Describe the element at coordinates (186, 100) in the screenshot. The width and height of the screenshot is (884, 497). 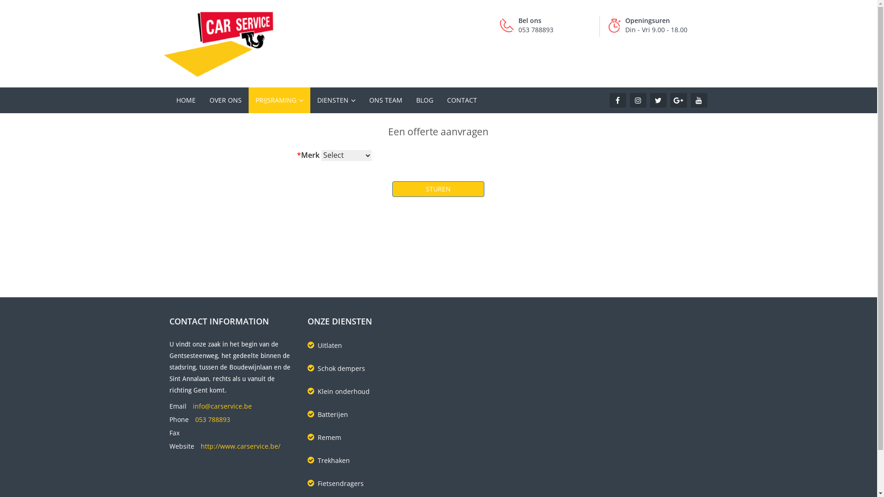
I see `HOME` at that location.